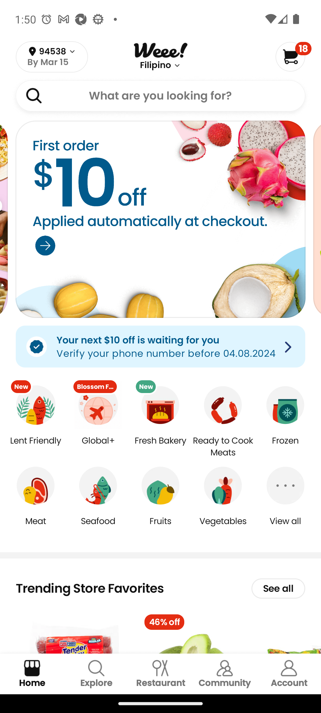 The image size is (321, 713). I want to click on Fresh Bakery, so click(160, 447).